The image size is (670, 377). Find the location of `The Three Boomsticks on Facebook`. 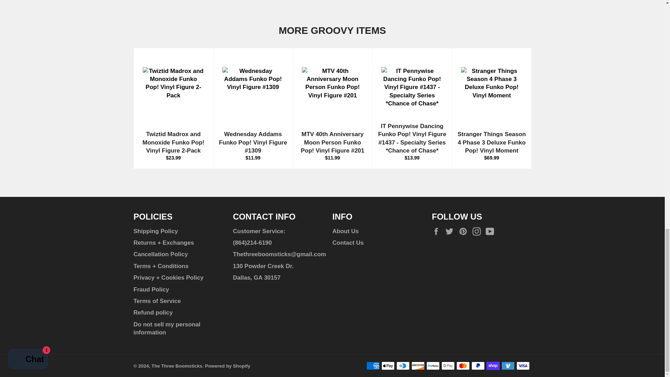

The Three Boomsticks on Facebook is located at coordinates (438, 232).